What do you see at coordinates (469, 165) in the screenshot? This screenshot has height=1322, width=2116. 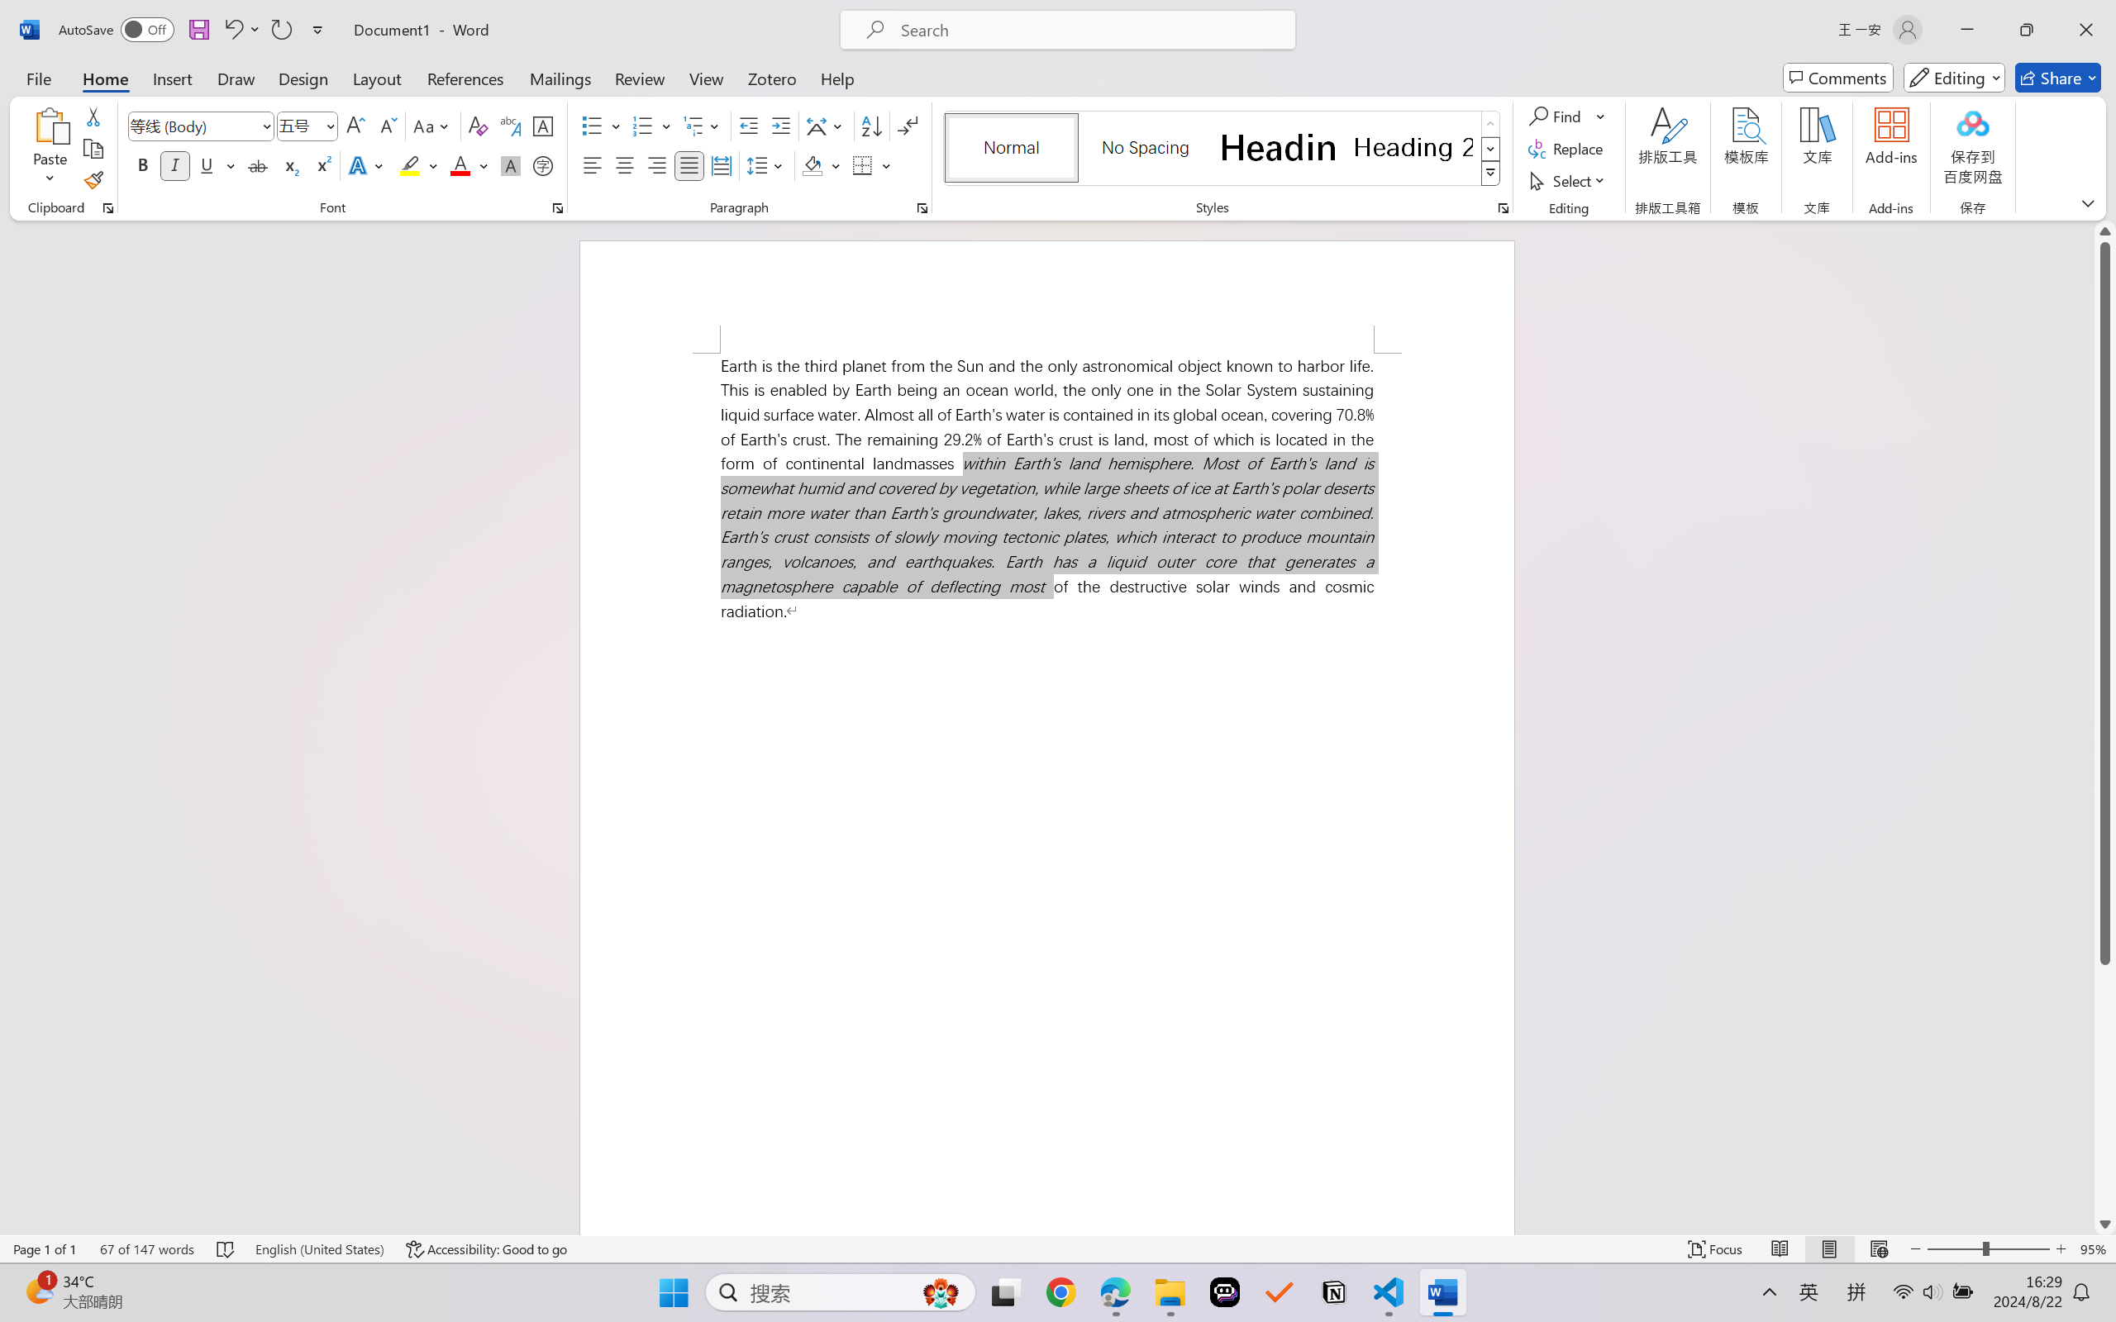 I see `Font Color` at bounding box center [469, 165].